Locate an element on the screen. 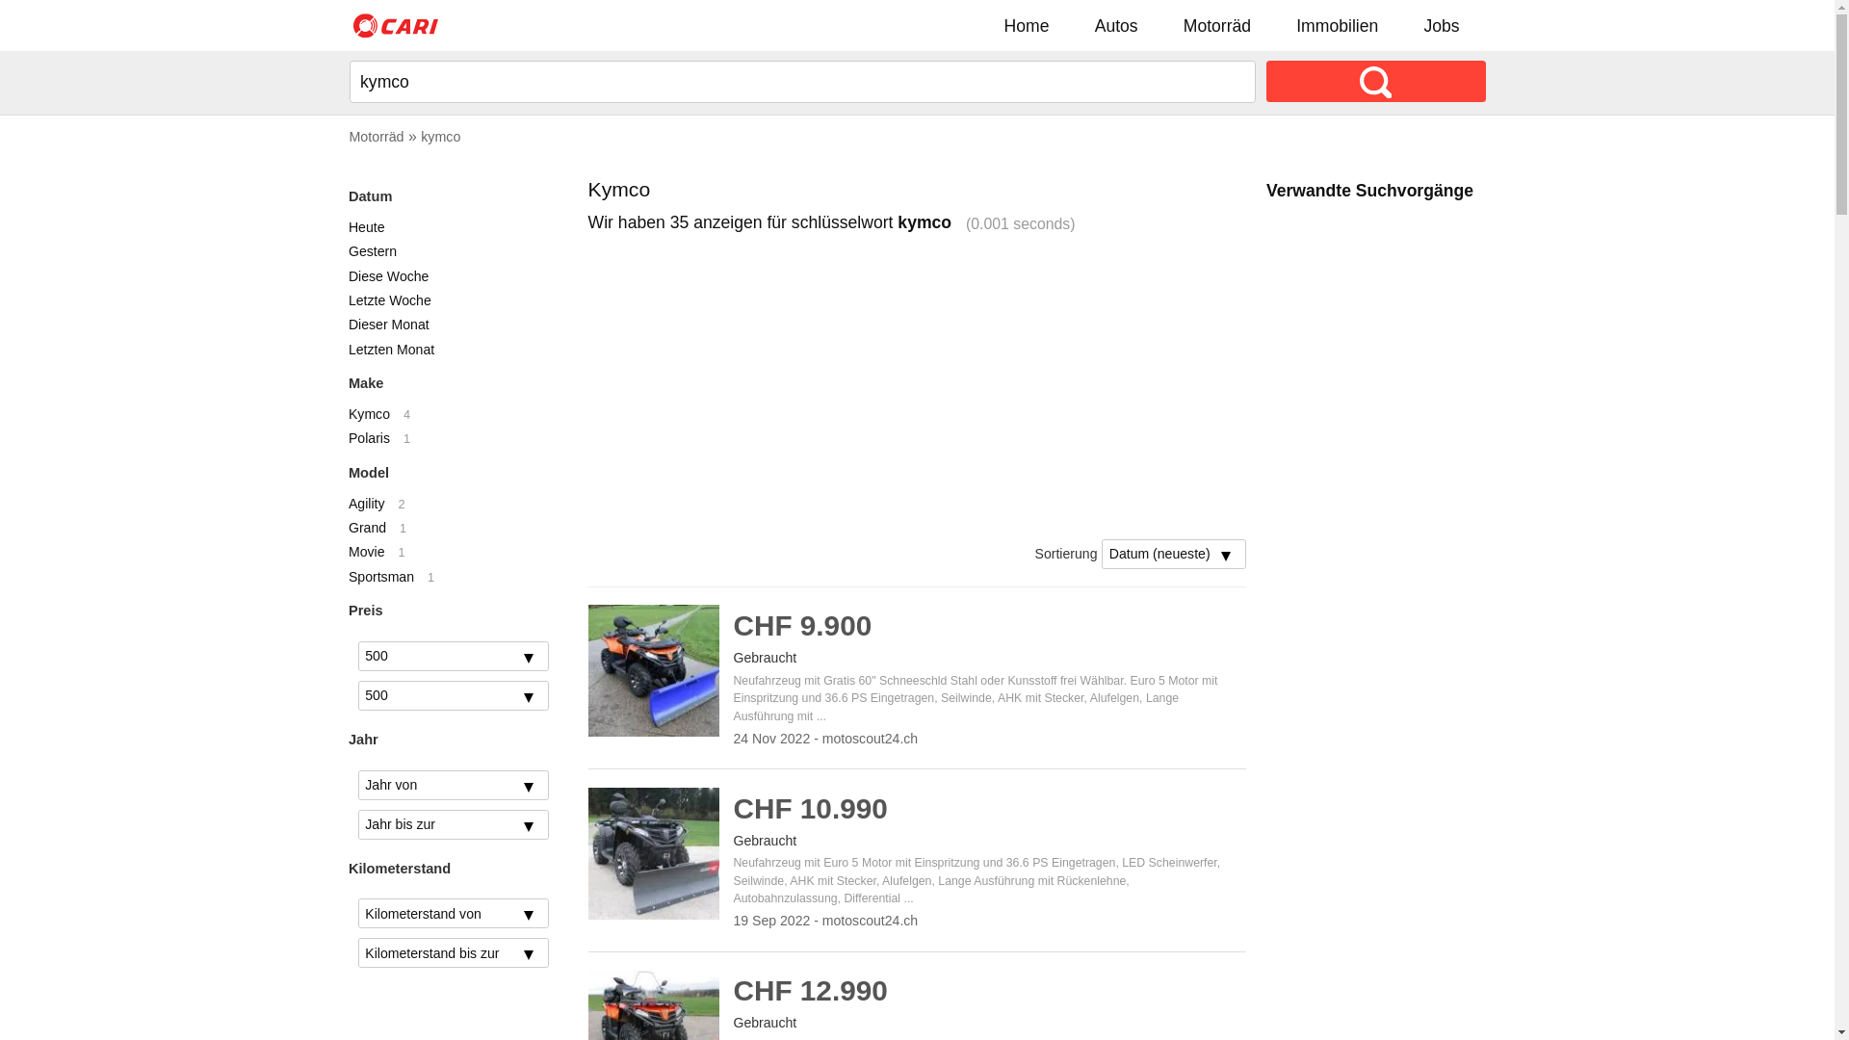  Jobs is located at coordinates (1443, 25).